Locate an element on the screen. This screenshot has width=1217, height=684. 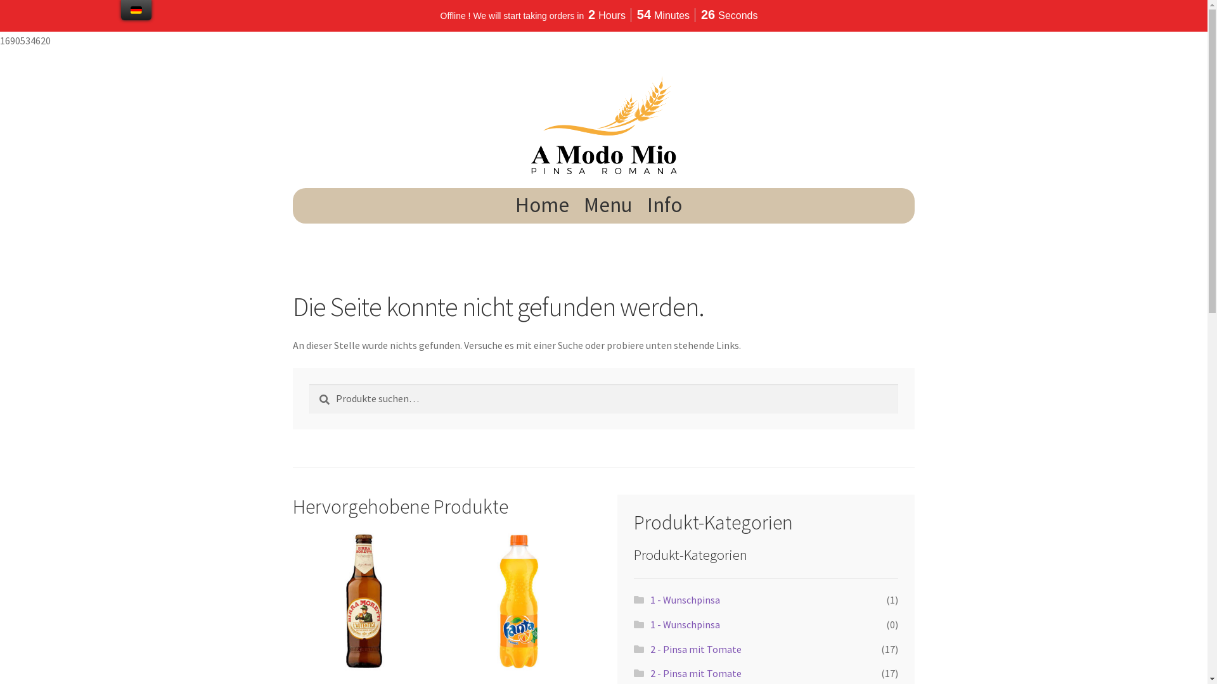
2 - Pinsa mit Tomate is located at coordinates (696, 649).